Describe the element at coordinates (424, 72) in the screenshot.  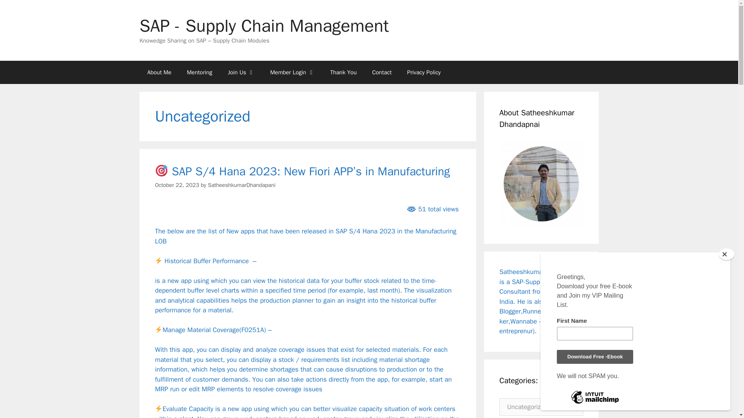
I see `Privacy Policy` at that location.